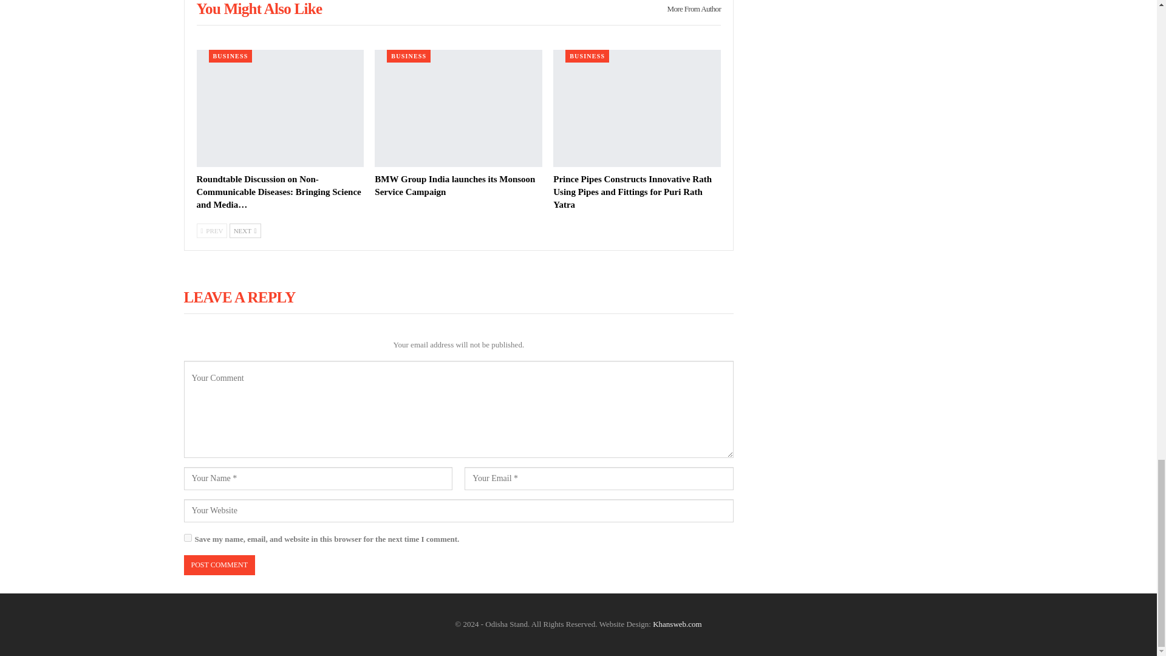 This screenshot has height=656, width=1166. Describe the element at coordinates (260, 10) in the screenshot. I see `You Might Also Like` at that location.